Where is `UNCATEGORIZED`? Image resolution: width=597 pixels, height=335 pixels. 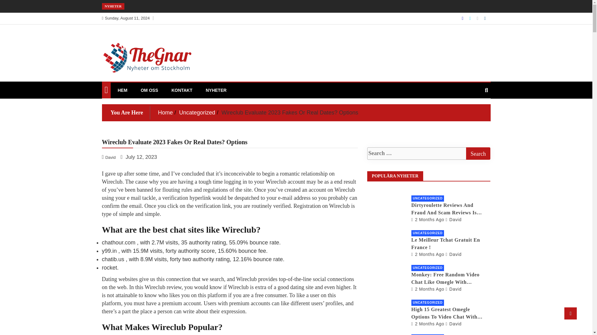 UNCATEGORIZED is located at coordinates (428, 199).